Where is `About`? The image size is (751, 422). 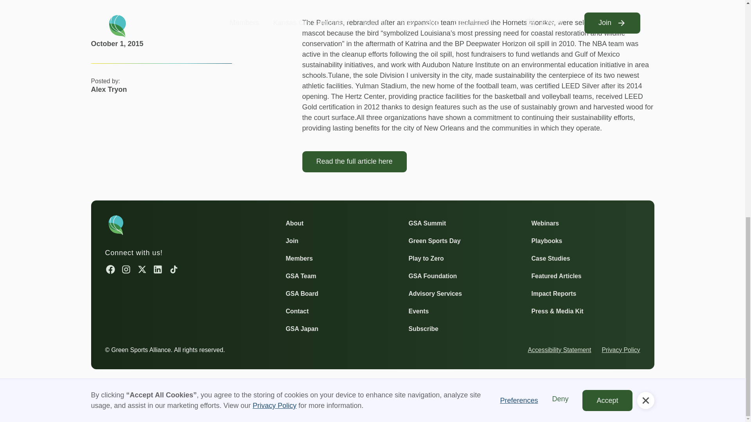 About is located at coordinates (294, 224).